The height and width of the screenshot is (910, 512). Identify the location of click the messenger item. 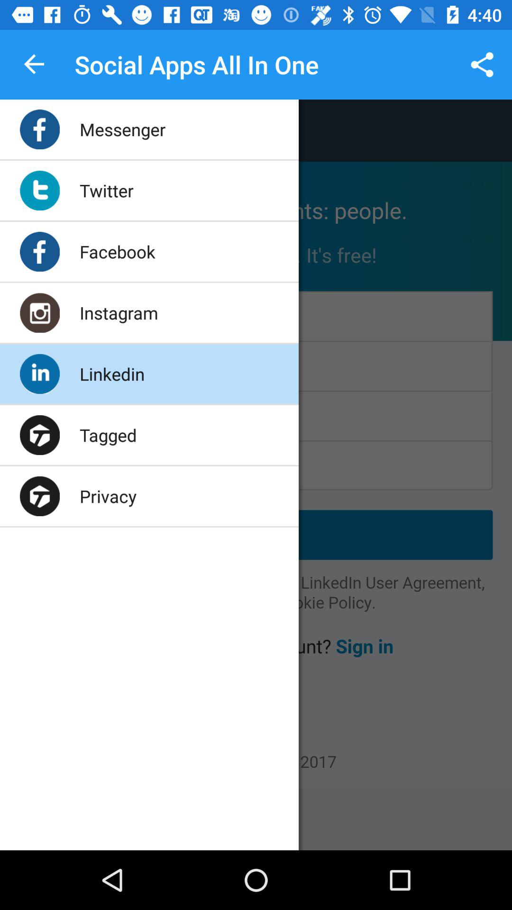
(122, 129).